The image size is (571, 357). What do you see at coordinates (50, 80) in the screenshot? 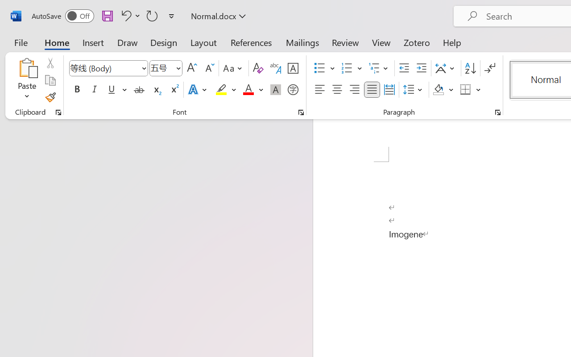
I see `Copy` at bounding box center [50, 80].